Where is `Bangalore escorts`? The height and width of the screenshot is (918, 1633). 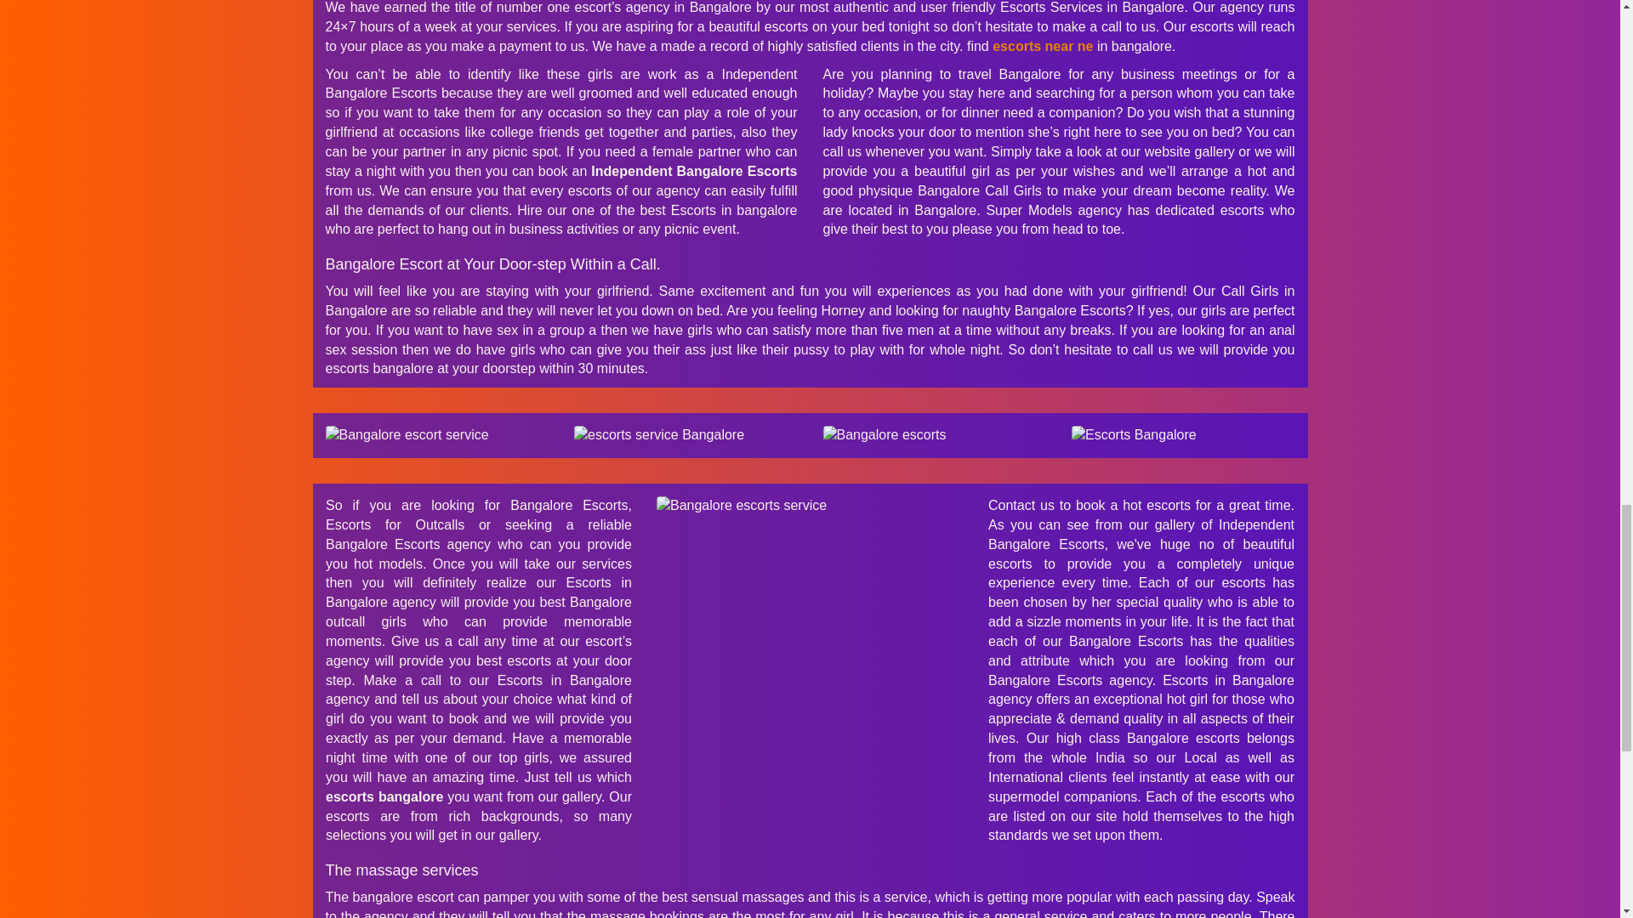 Bangalore escorts is located at coordinates (1182, 435).